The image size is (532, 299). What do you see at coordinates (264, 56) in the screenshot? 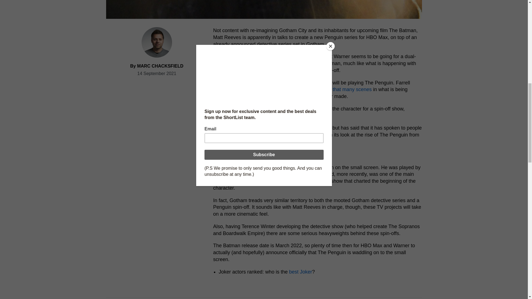
I see `to Deadline` at bounding box center [264, 56].